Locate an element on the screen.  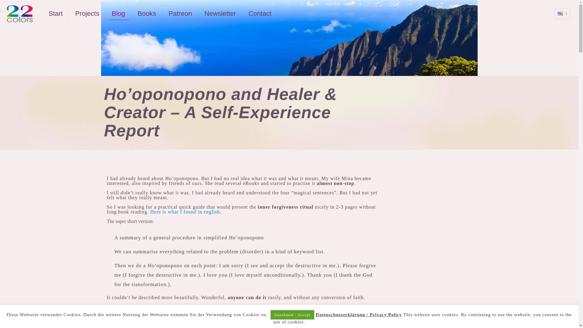
Here is what I found in english is located at coordinates (185, 212).